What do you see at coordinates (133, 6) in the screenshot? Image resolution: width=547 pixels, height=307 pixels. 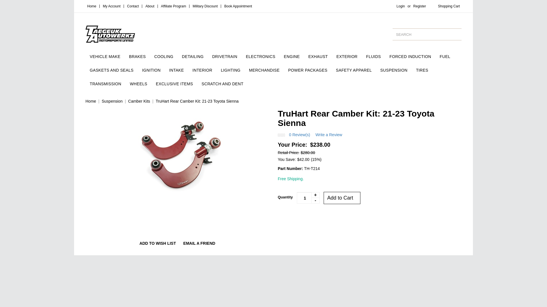 I see `Contact` at bounding box center [133, 6].